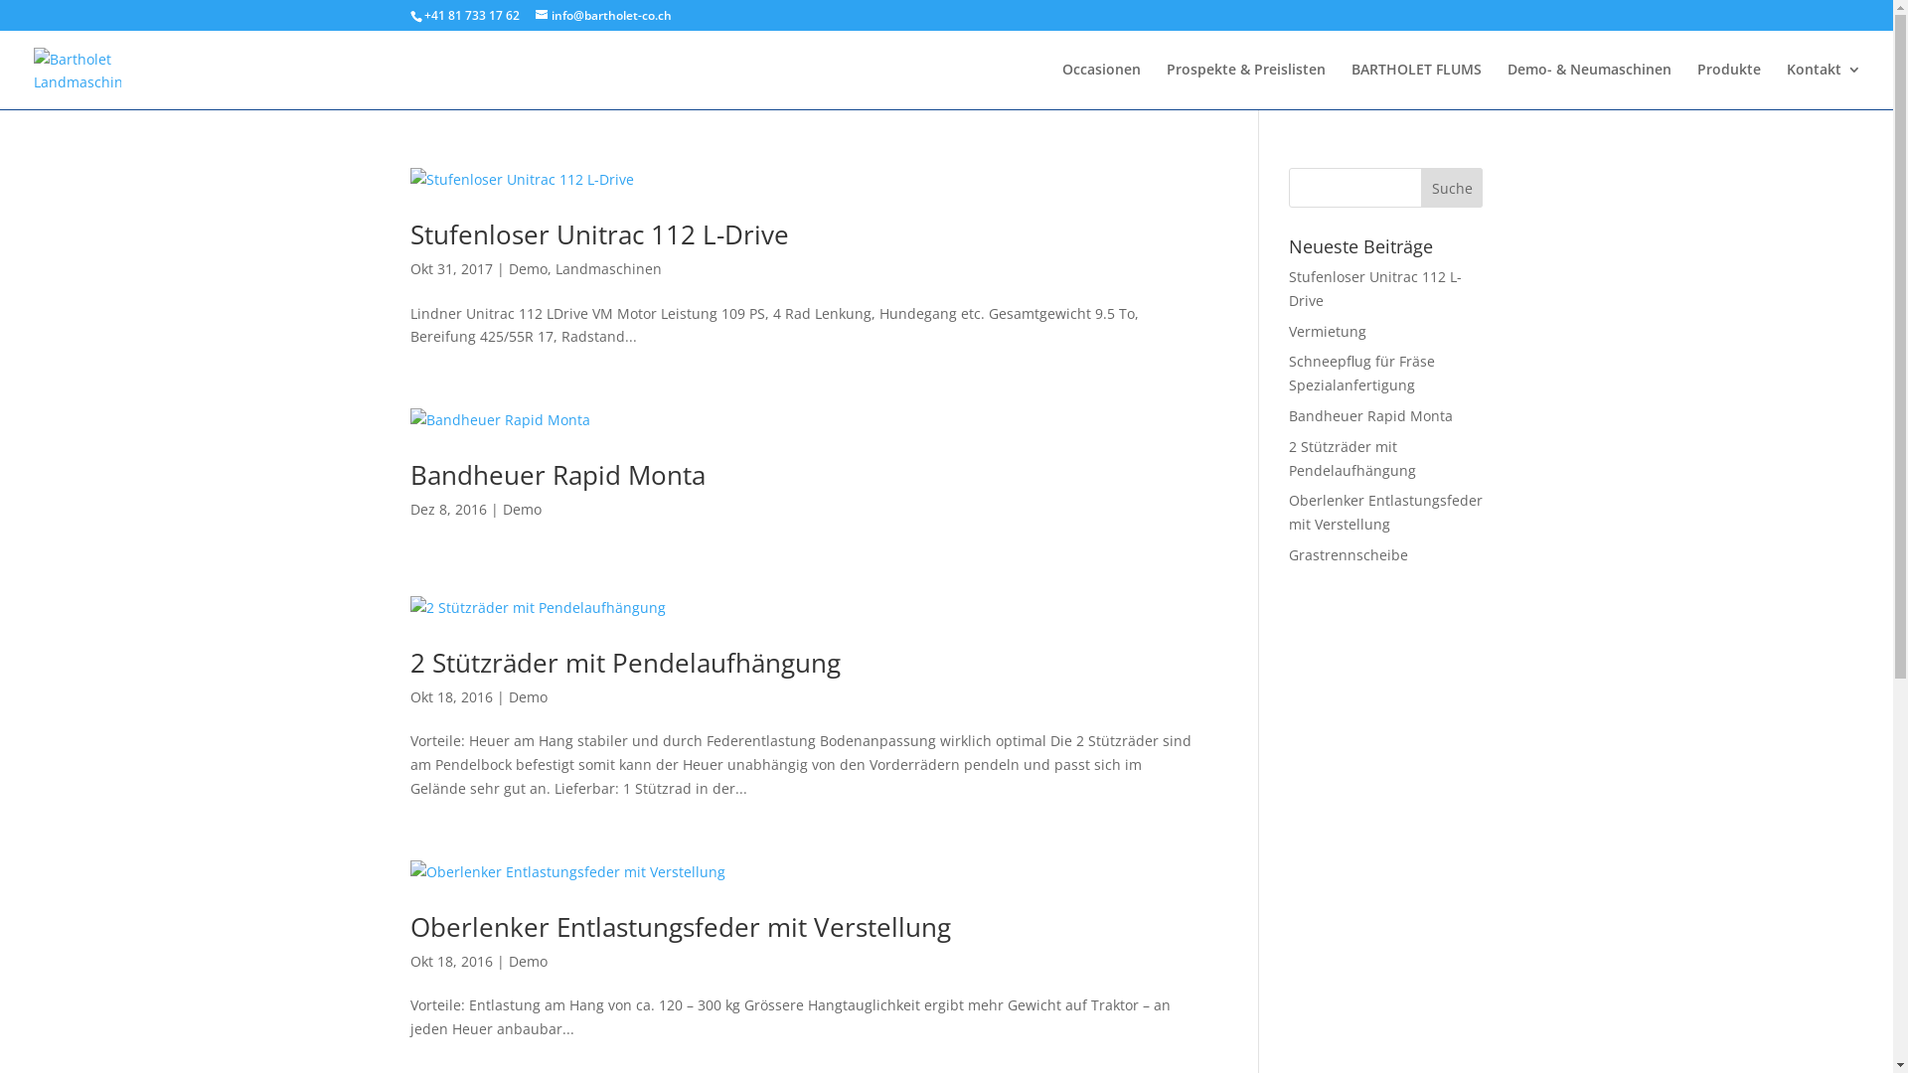 The height and width of the screenshot is (1073, 1908). What do you see at coordinates (1349, 554) in the screenshot?
I see `Grastrennscheibe` at bounding box center [1349, 554].